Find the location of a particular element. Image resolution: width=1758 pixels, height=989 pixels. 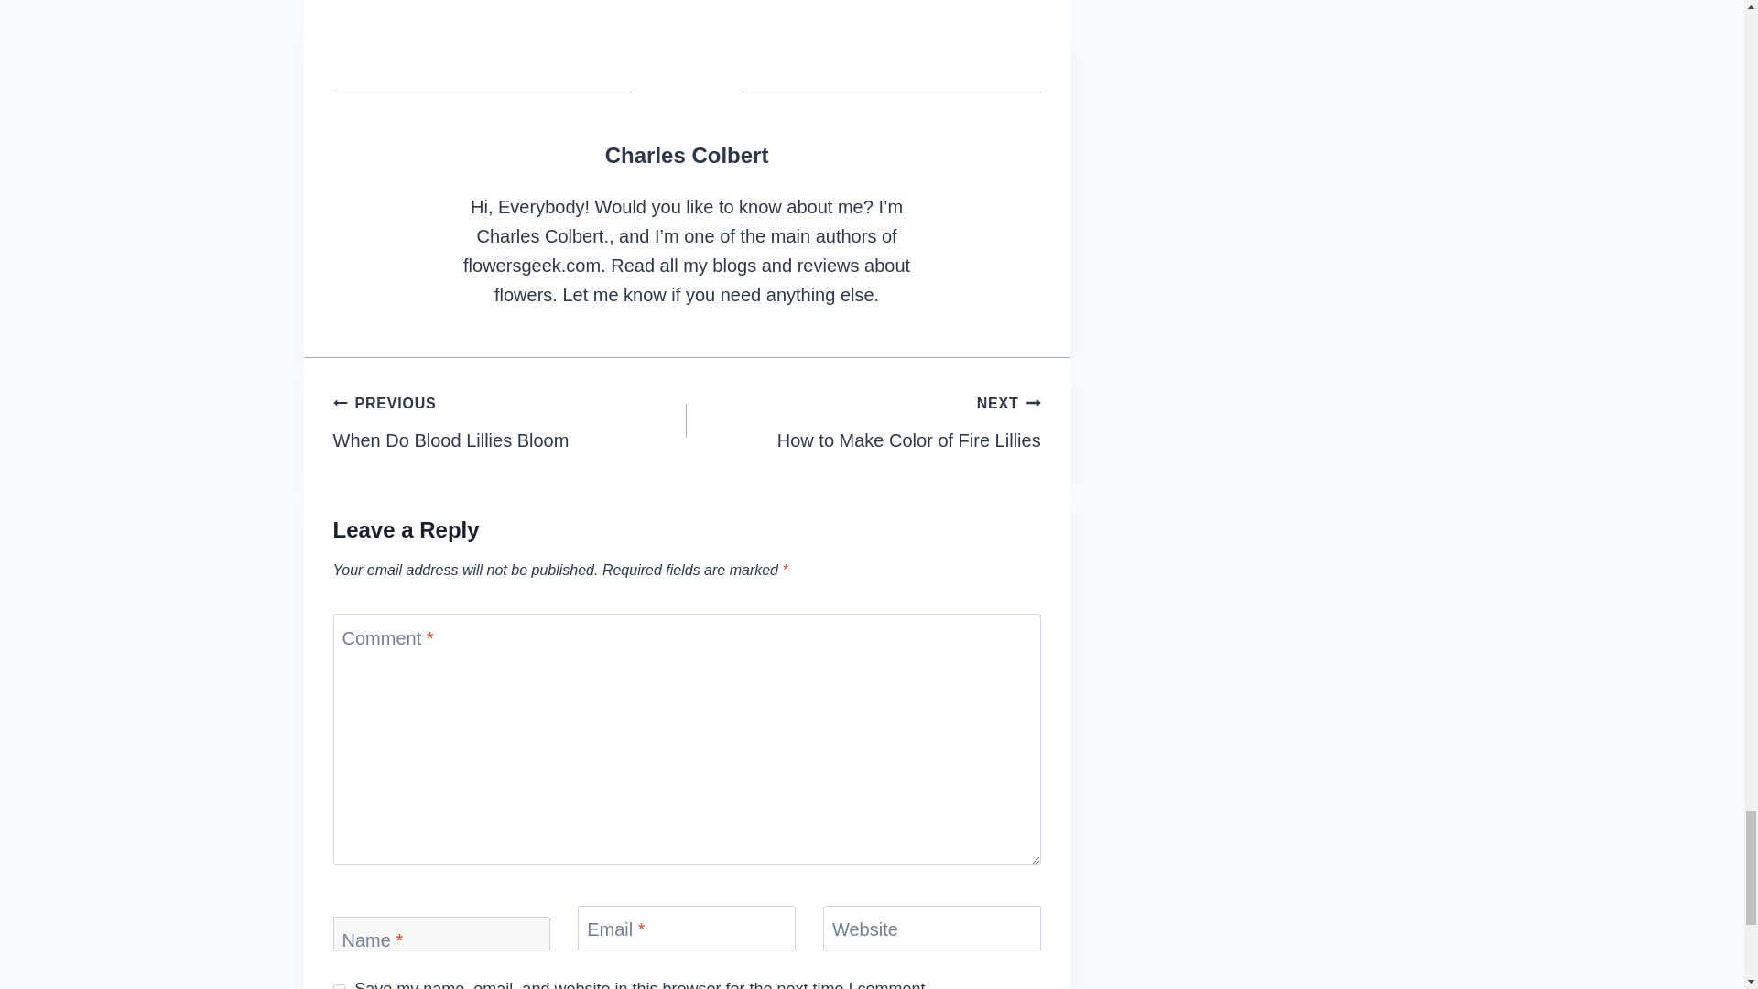

yes is located at coordinates (863, 421).